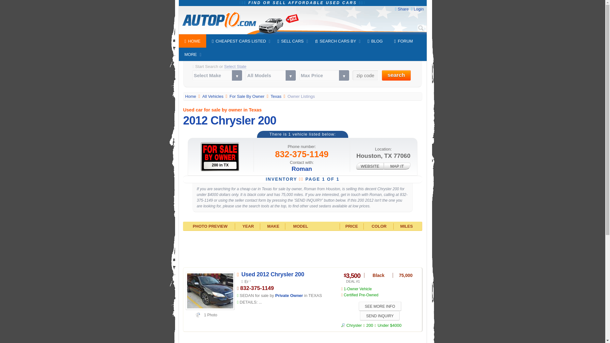 This screenshot has width=610, height=343. What do you see at coordinates (403, 9) in the screenshot?
I see `Share` at bounding box center [403, 9].